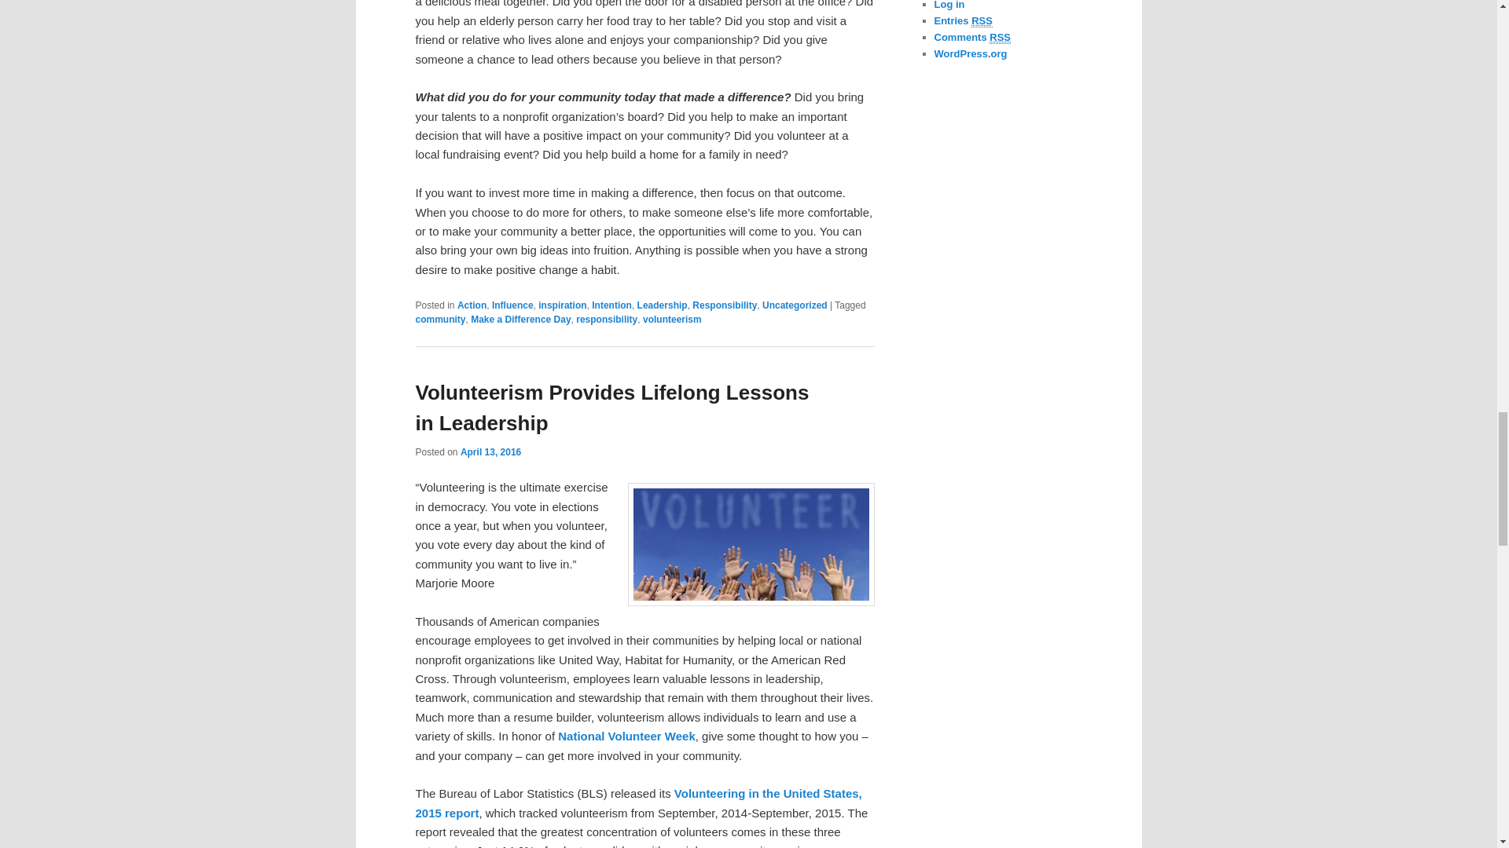 The width and height of the screenshot is (1509, 848). I want to click on Responsibility, so click(725, 305).